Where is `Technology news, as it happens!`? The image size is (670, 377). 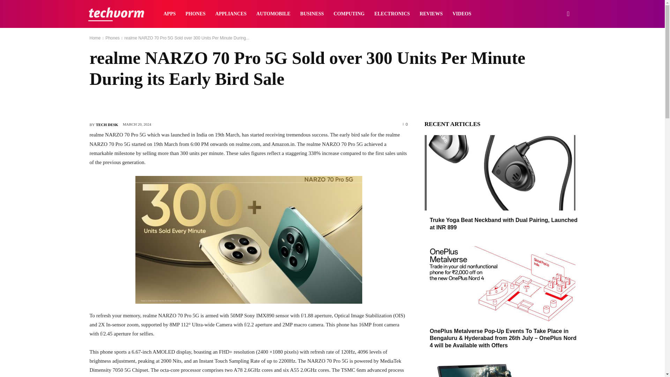
Technology news, as it happens! is located at coordinates (116, 14).